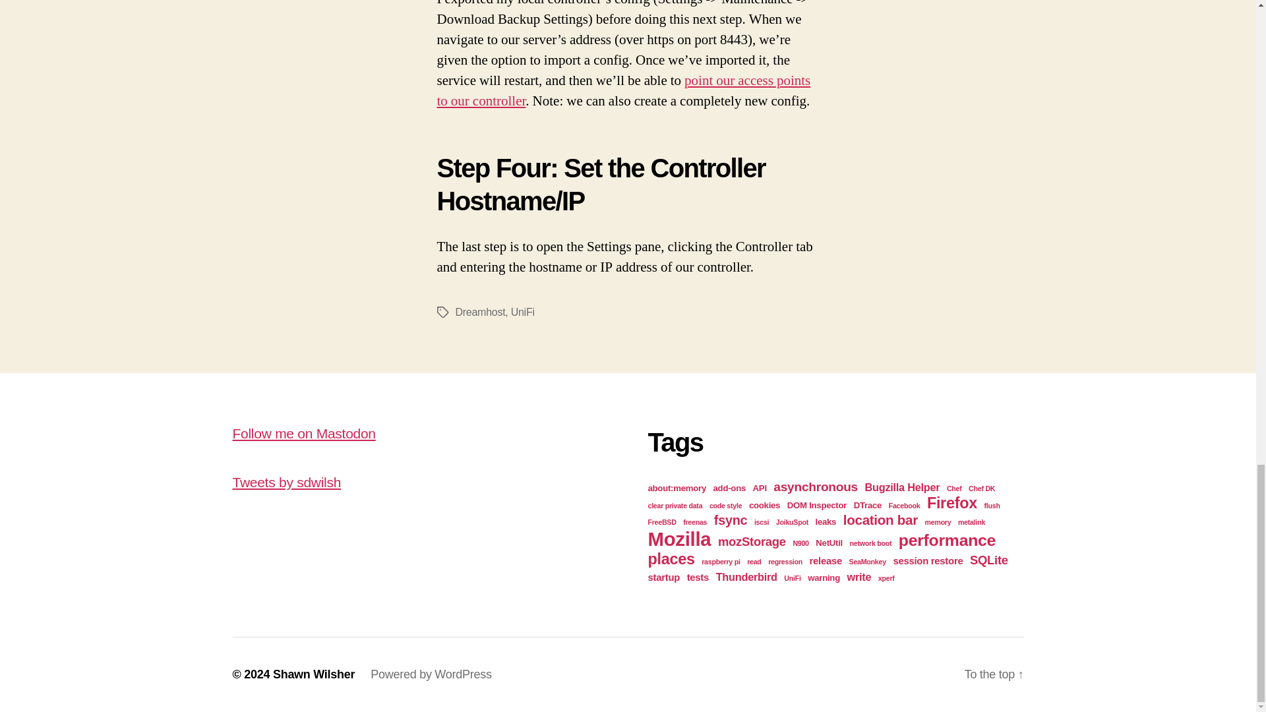 Image resolution: width=1266 pixels, height=712 pixels. Describe the element at coordinates (286, 483) in the screenshot. I see `Tweets by sdwilsh` at that location.